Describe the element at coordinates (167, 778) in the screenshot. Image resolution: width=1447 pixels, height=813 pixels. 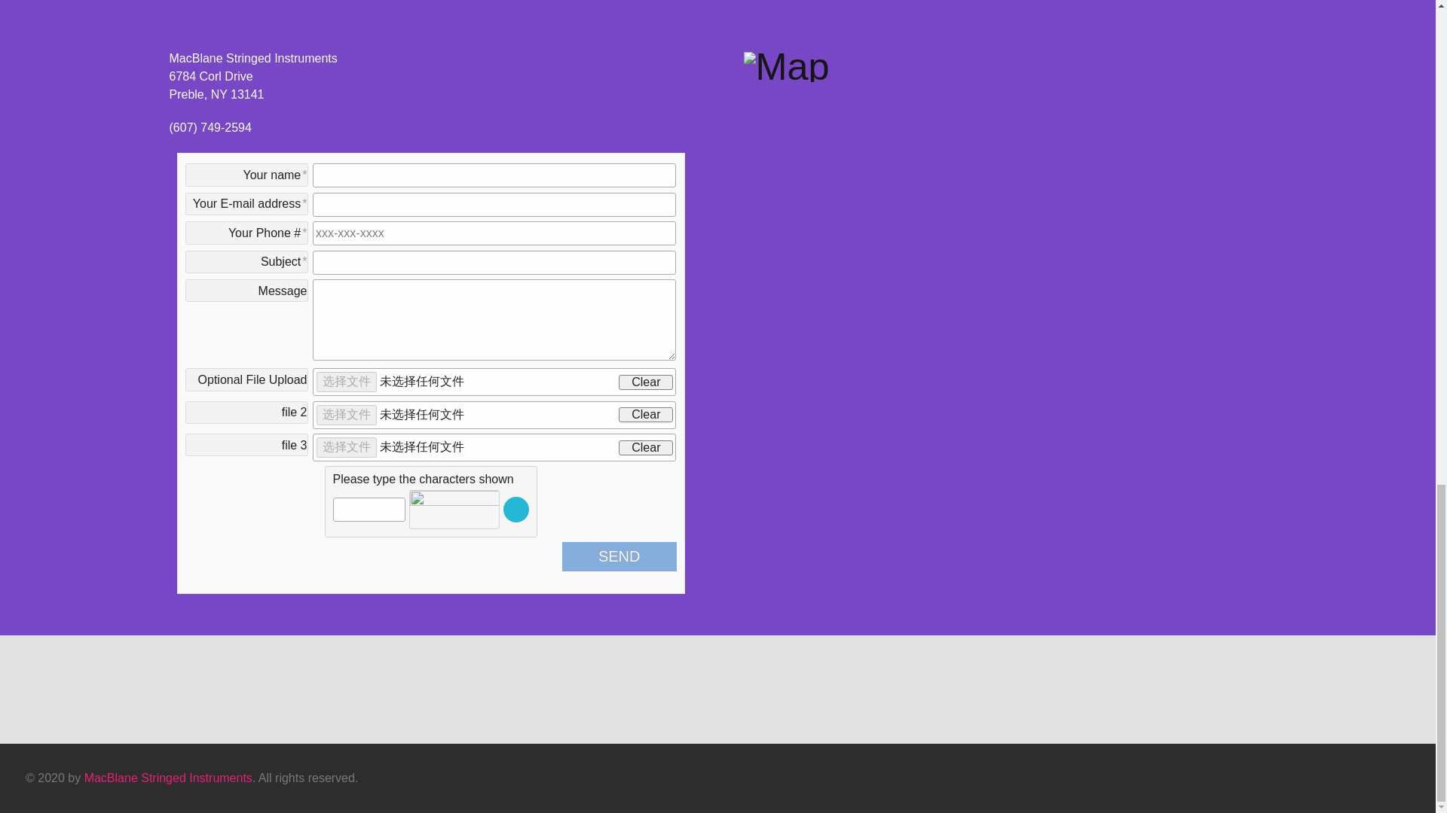
I see `MacBlane Stringed Instruments` at that location.